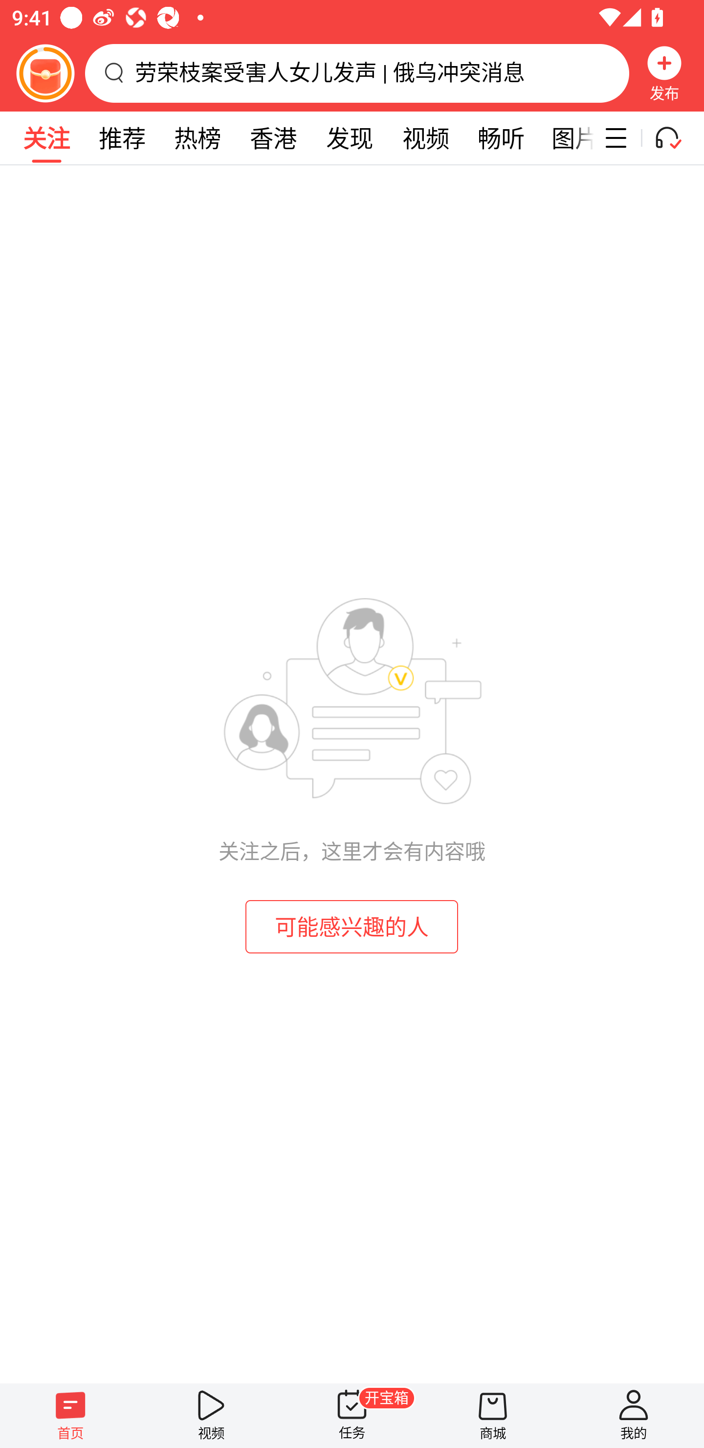  Describe the element at coordinates (273, 138) in the screenshot. I see `香港` at that location.